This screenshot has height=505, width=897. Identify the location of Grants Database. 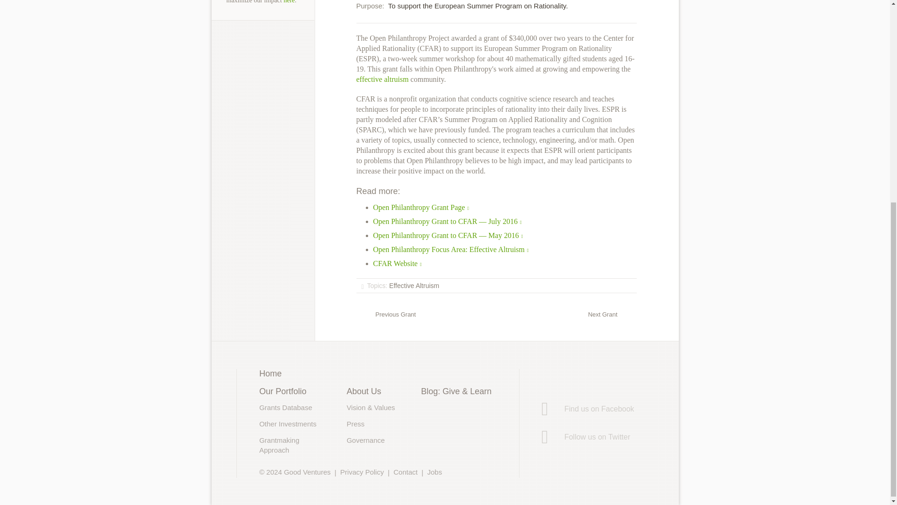
(285, 407).